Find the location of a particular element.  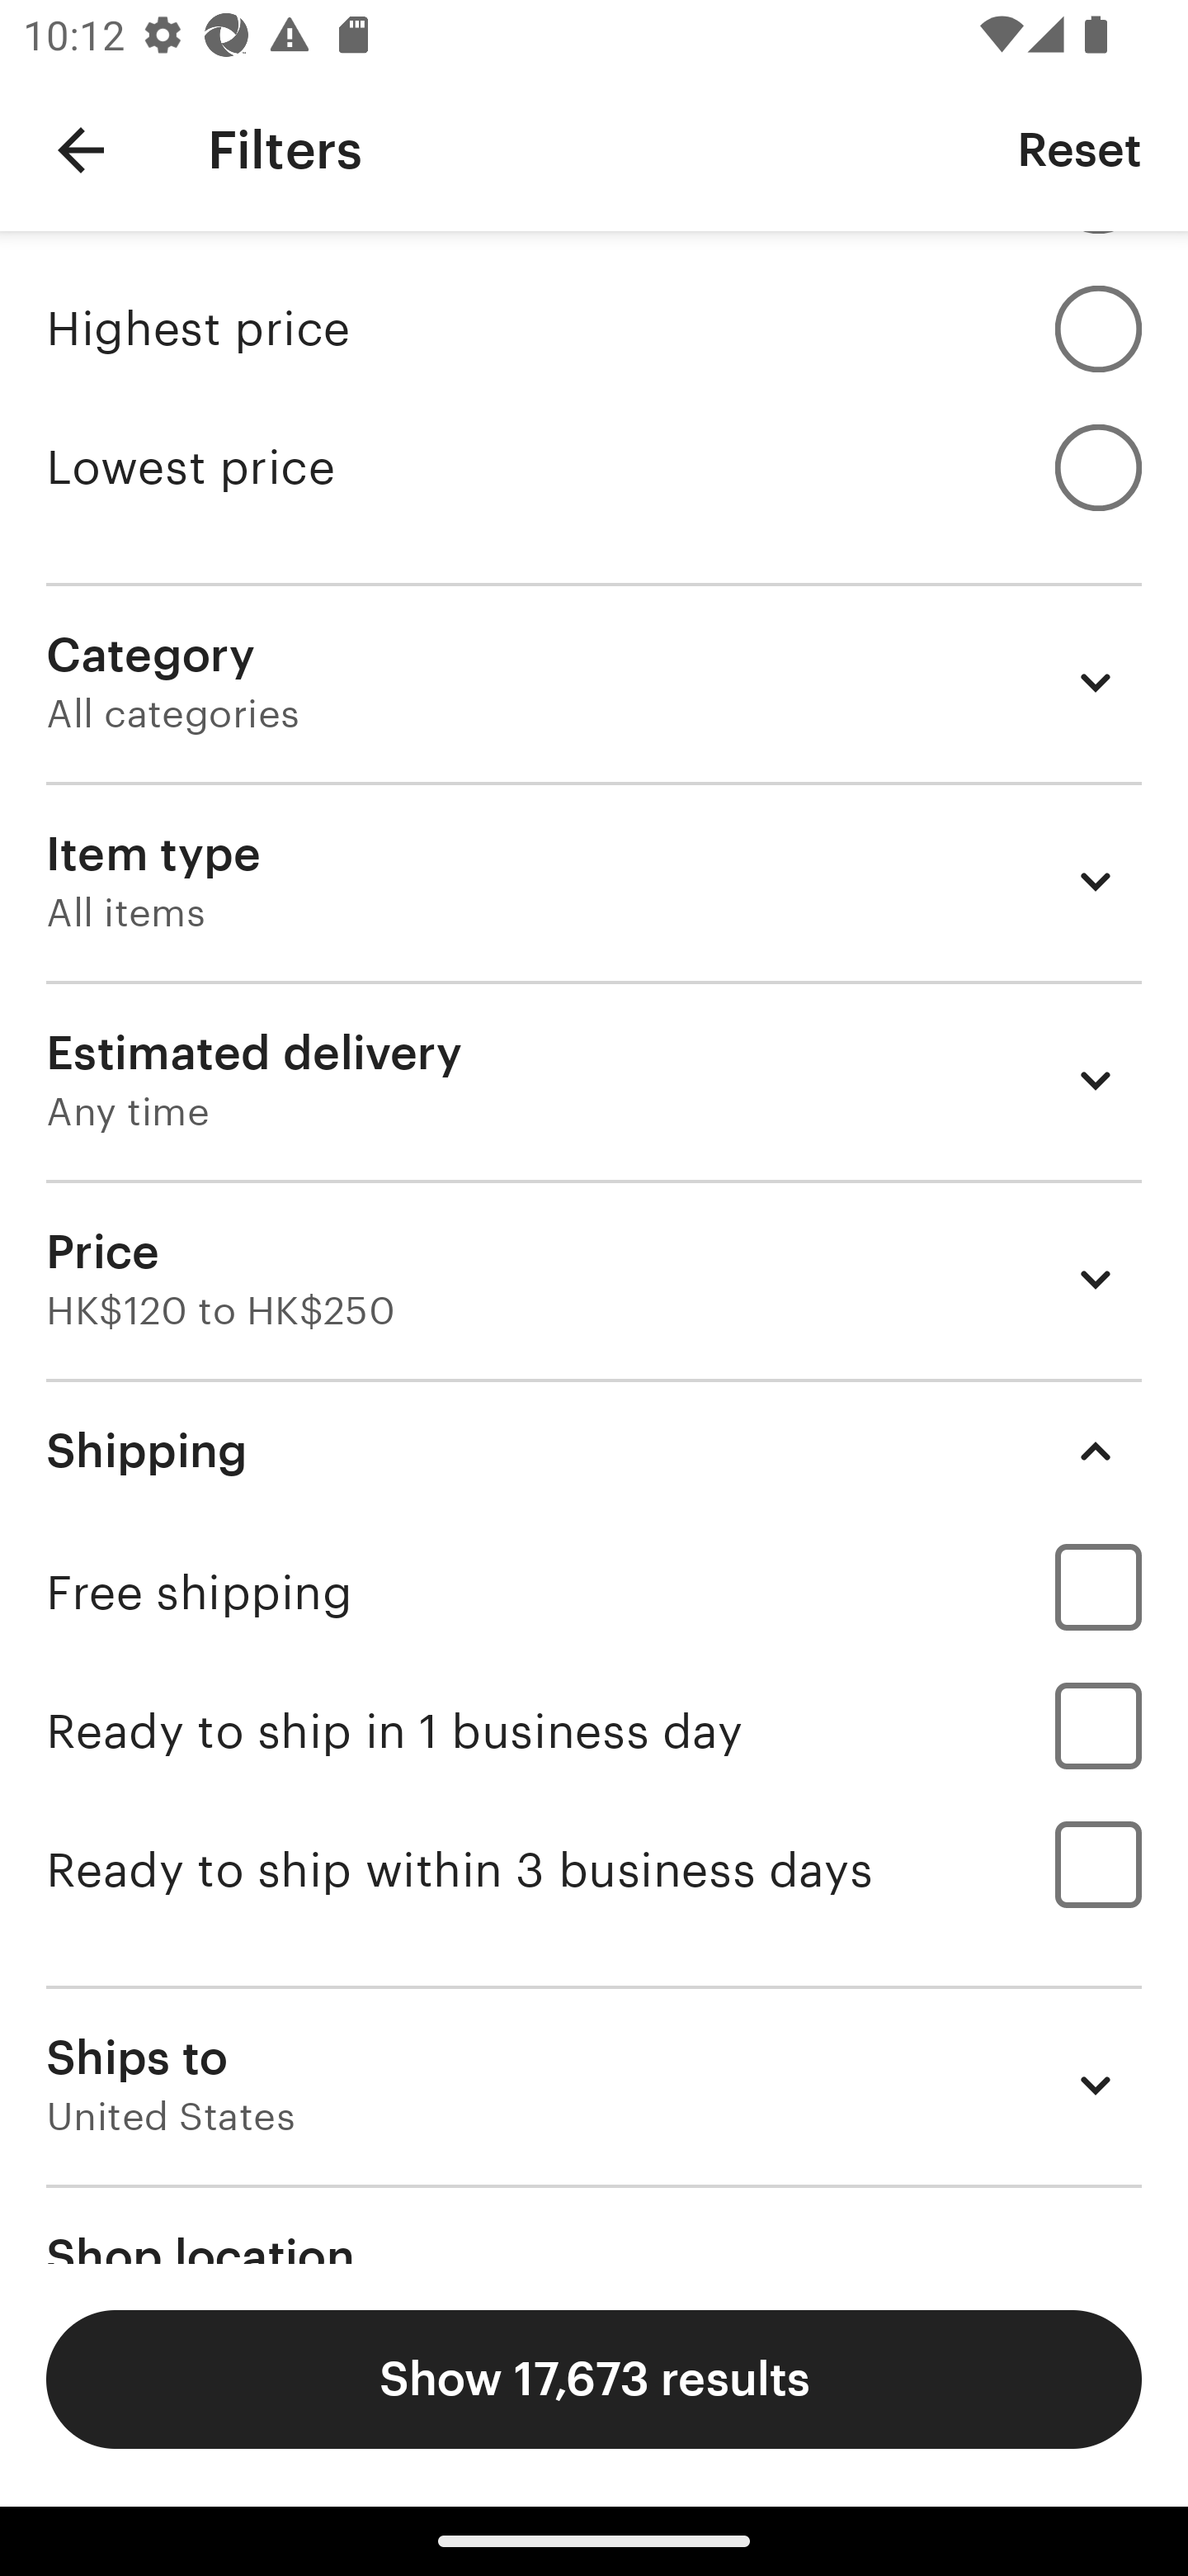

Ready to ship in 1 business day is located at coordinates (594, 1731).